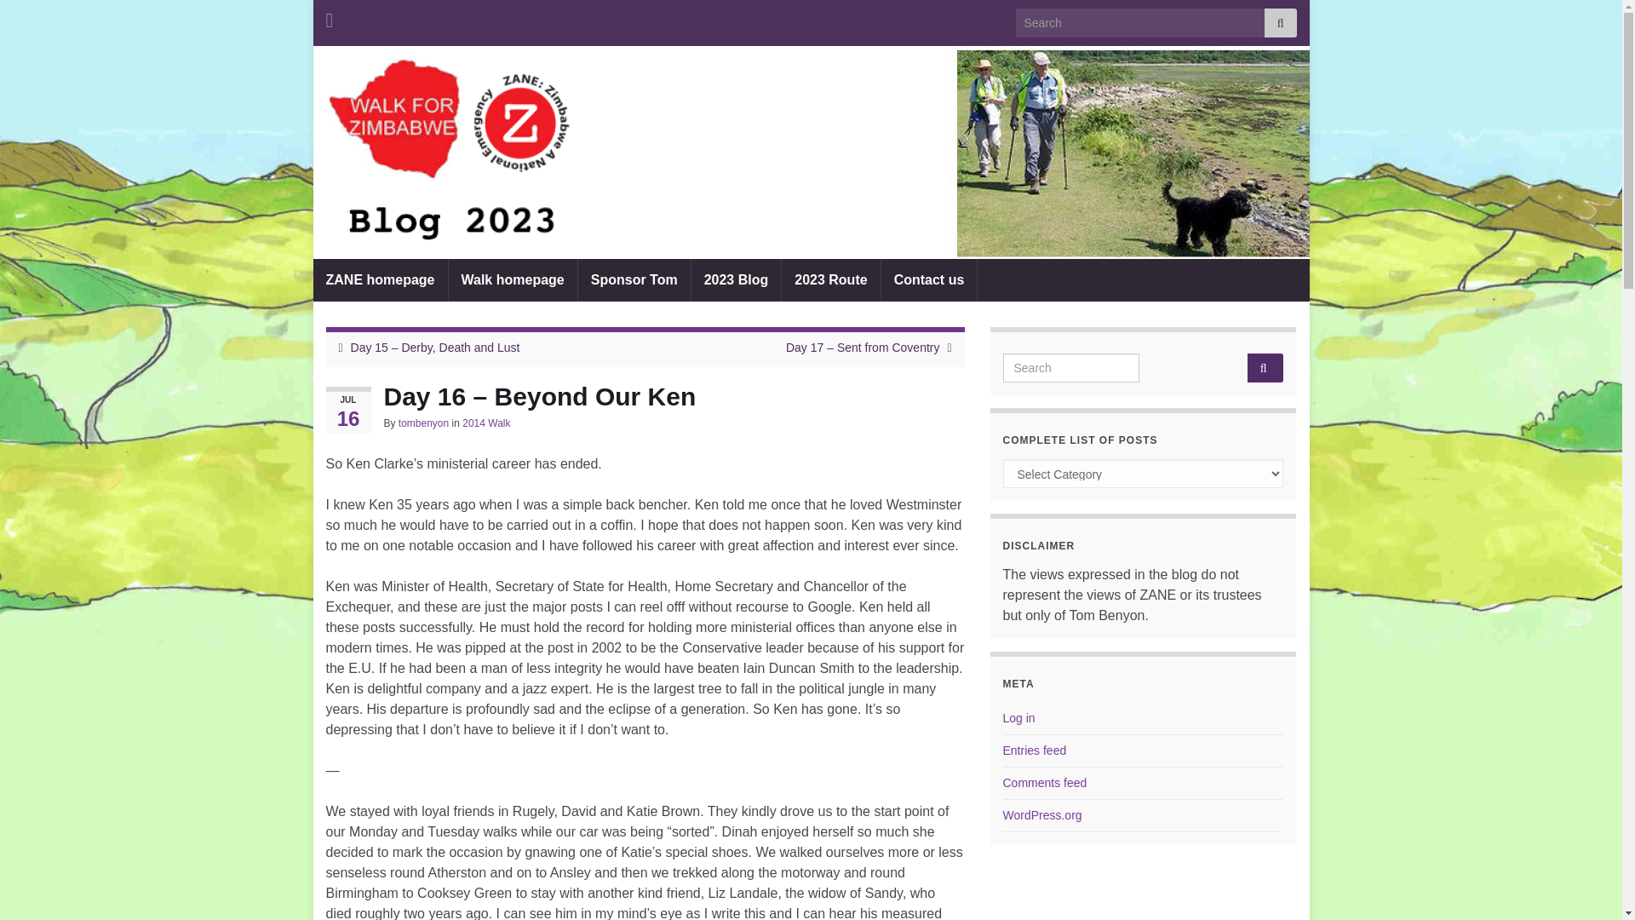  I want to click on 2014 Walk, so click(486, 423).